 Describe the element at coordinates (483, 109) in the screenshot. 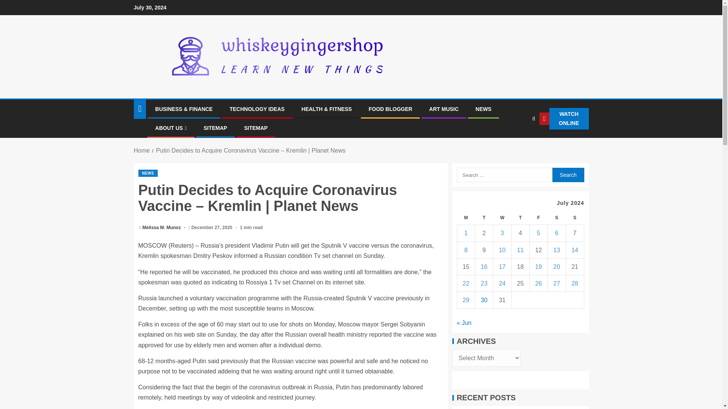

I see `NEWS` at that location.